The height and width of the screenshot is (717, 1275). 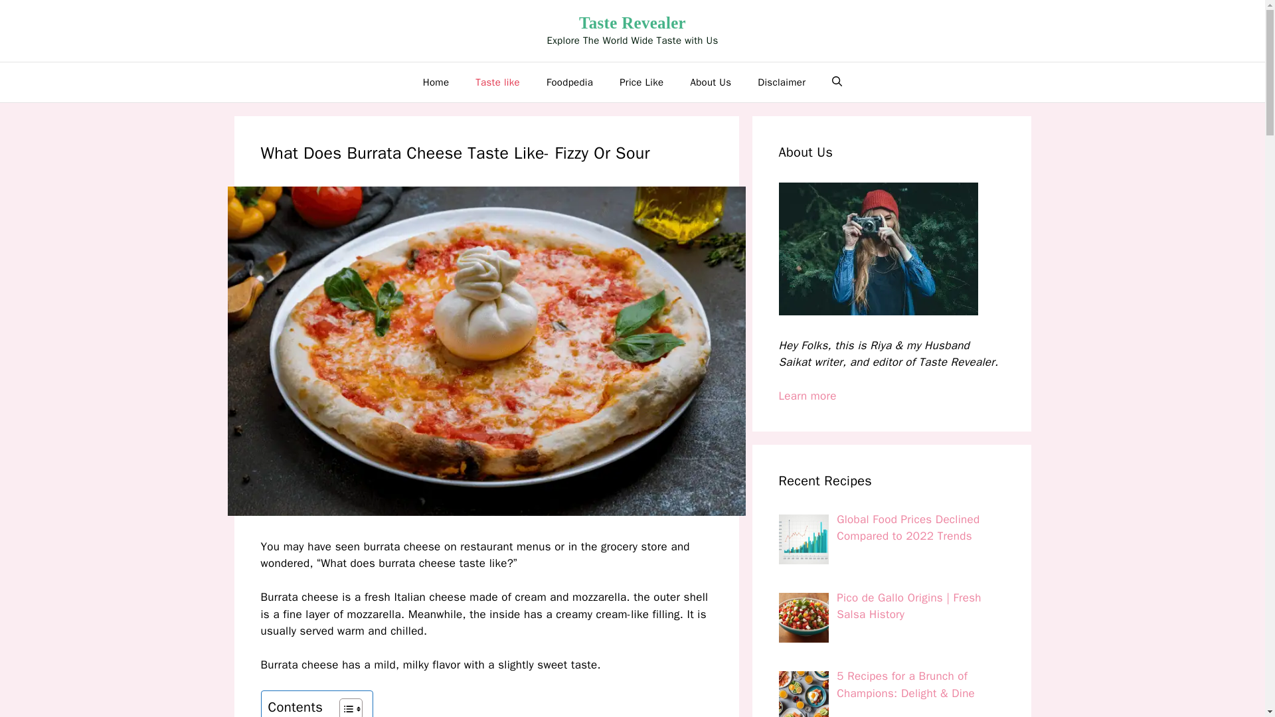 What do you see at coordinates (632, 23) in the screenshot?
I see `Taste Revealer` at bounding box center [632, 23].